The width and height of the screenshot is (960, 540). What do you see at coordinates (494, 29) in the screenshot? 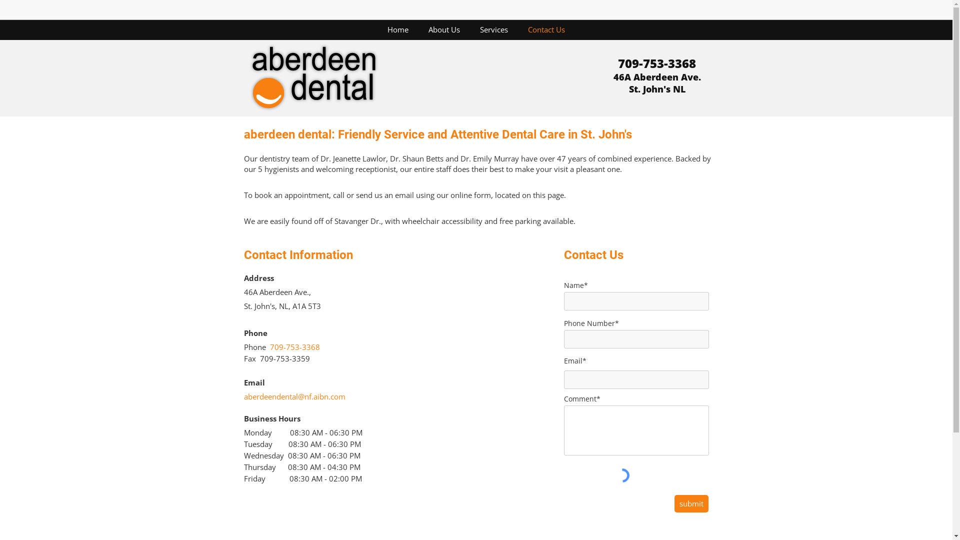
I see `Services` at bounding box center [494, 29].